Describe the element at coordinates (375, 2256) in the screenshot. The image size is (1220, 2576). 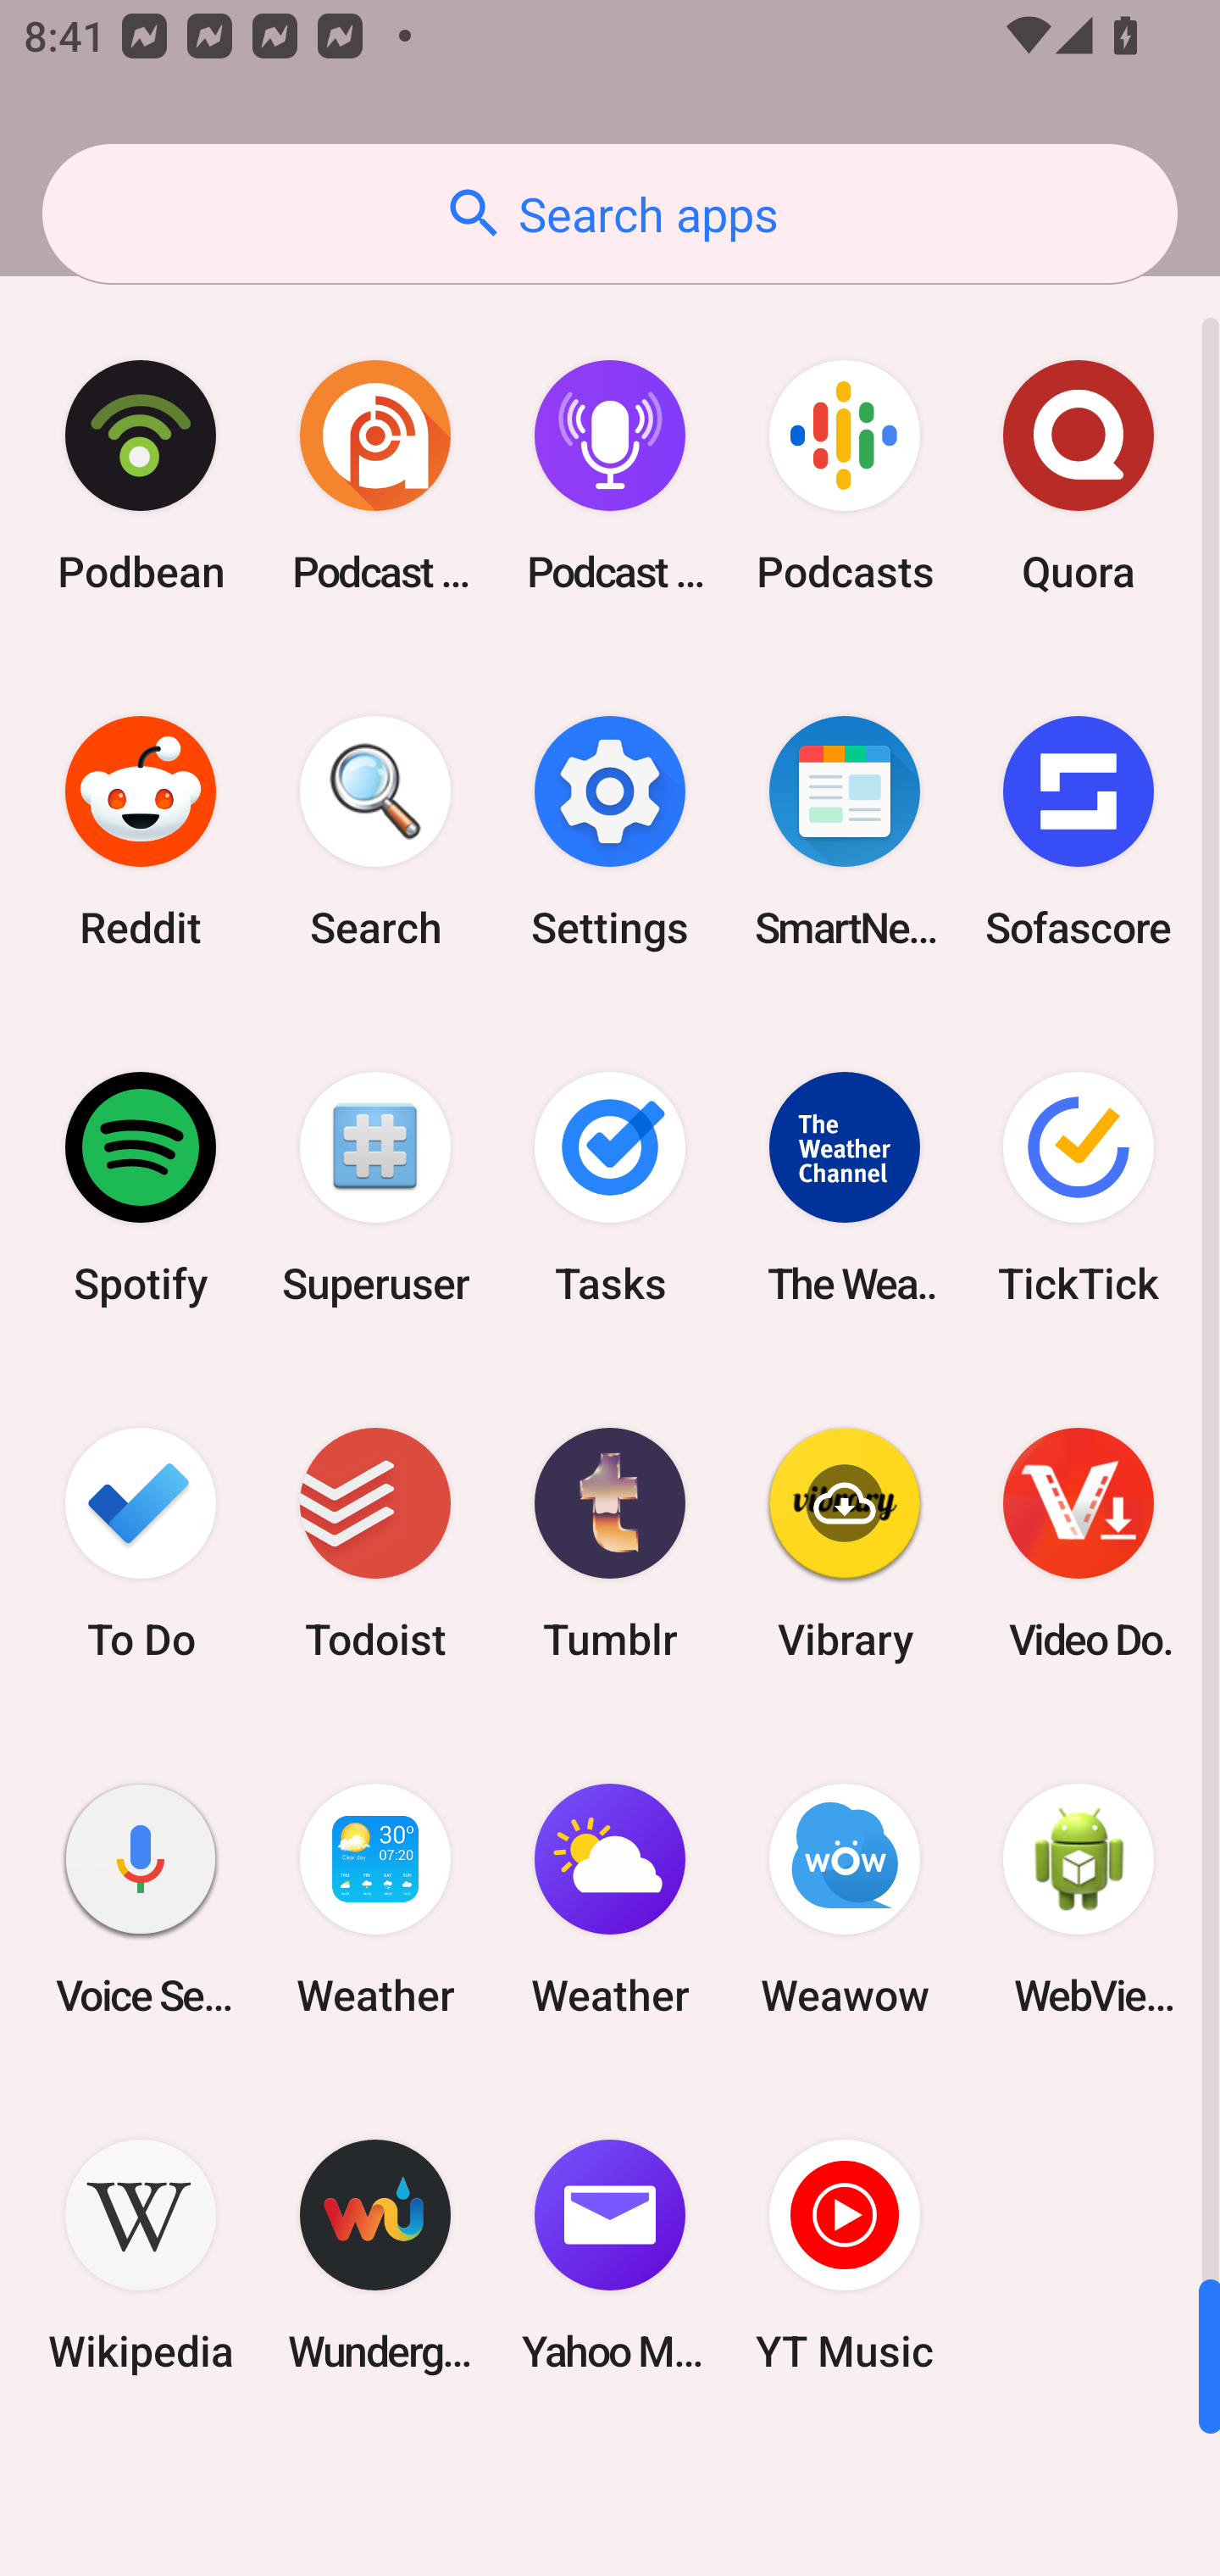
I see `Wunderground` at that location.